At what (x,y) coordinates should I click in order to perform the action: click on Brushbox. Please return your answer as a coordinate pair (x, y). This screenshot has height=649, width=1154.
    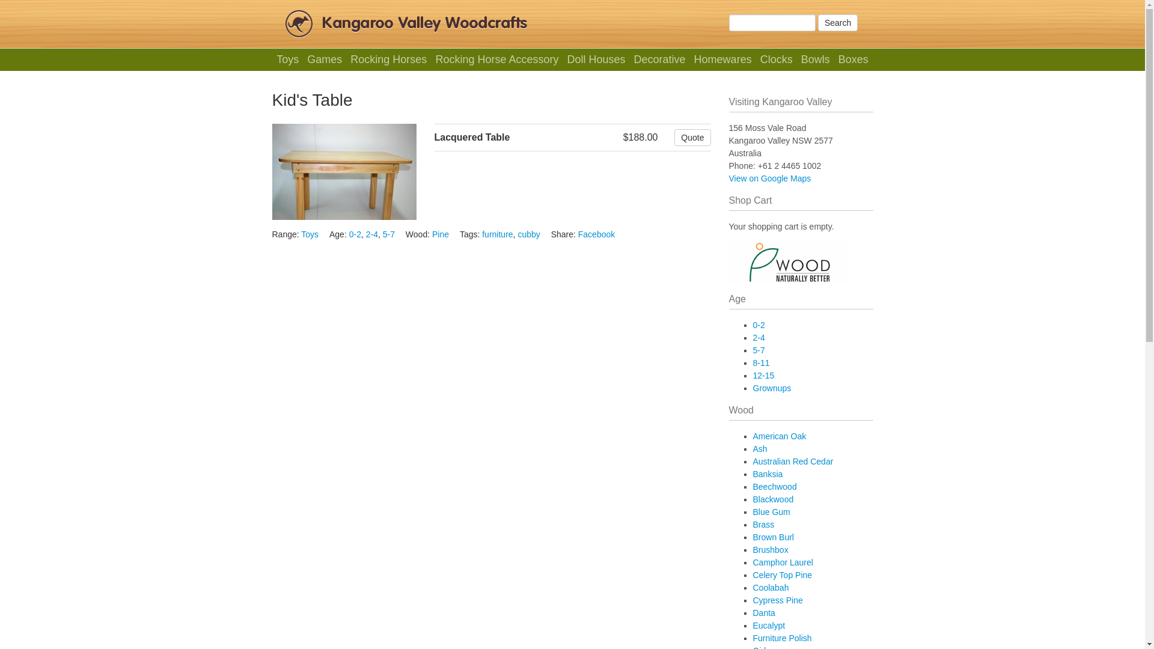
    Looking at the image, I should click on (771, 550).